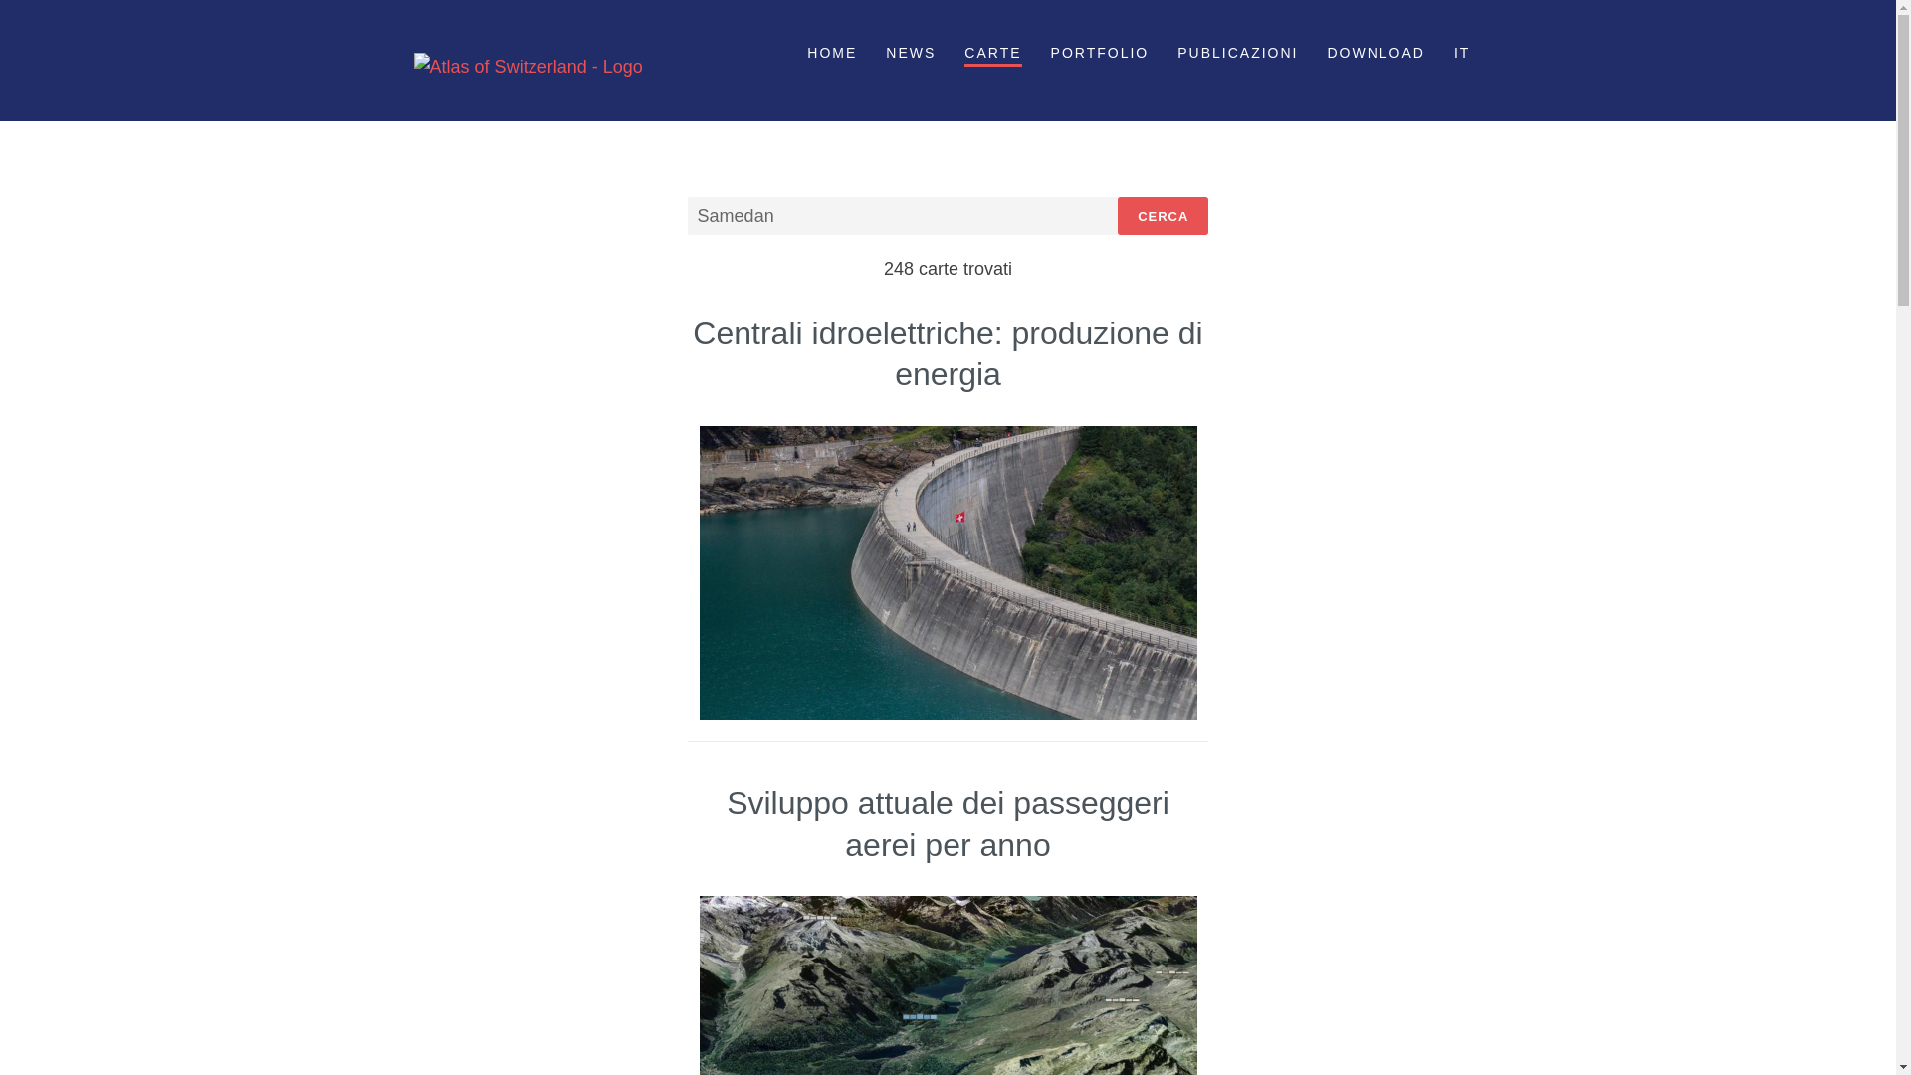  Describe the element at coordinates (1101, 54) in the screenshot. I see `PORTFOLIO` at that location.